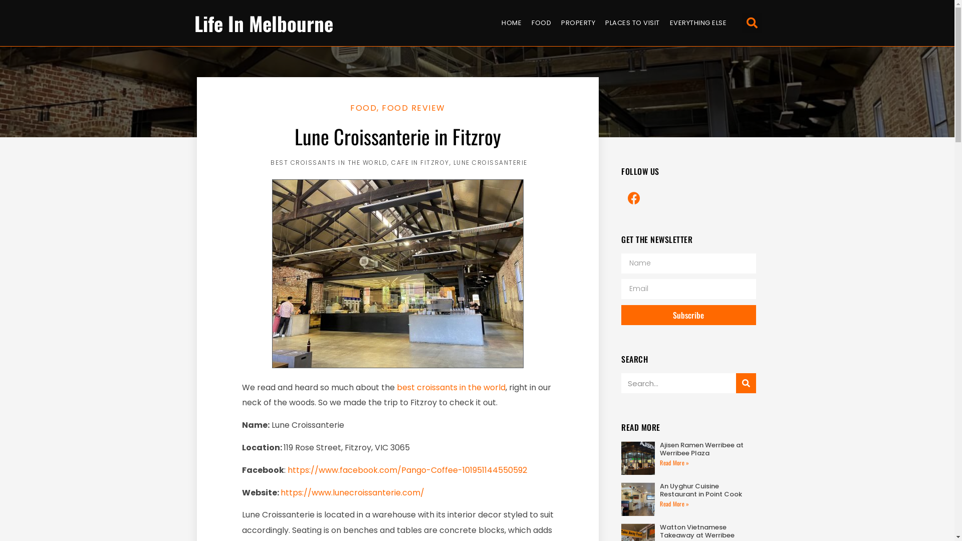 The height and width of the screenshot is (541, 962). Describe the element at coordinates (578, 23) in the screenshot. I see `PROPERTY` at that location.